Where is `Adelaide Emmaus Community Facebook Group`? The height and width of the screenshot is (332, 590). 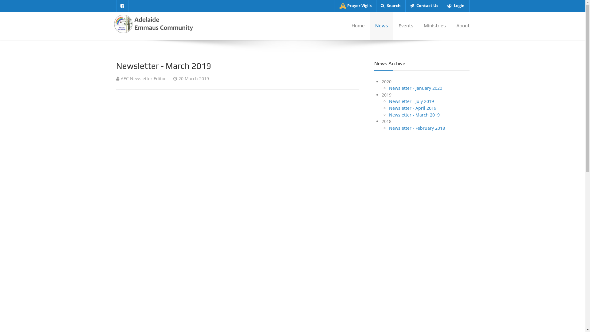
Adelaide Emmaus Community Facebook Group is located at coordinates (122, 6).